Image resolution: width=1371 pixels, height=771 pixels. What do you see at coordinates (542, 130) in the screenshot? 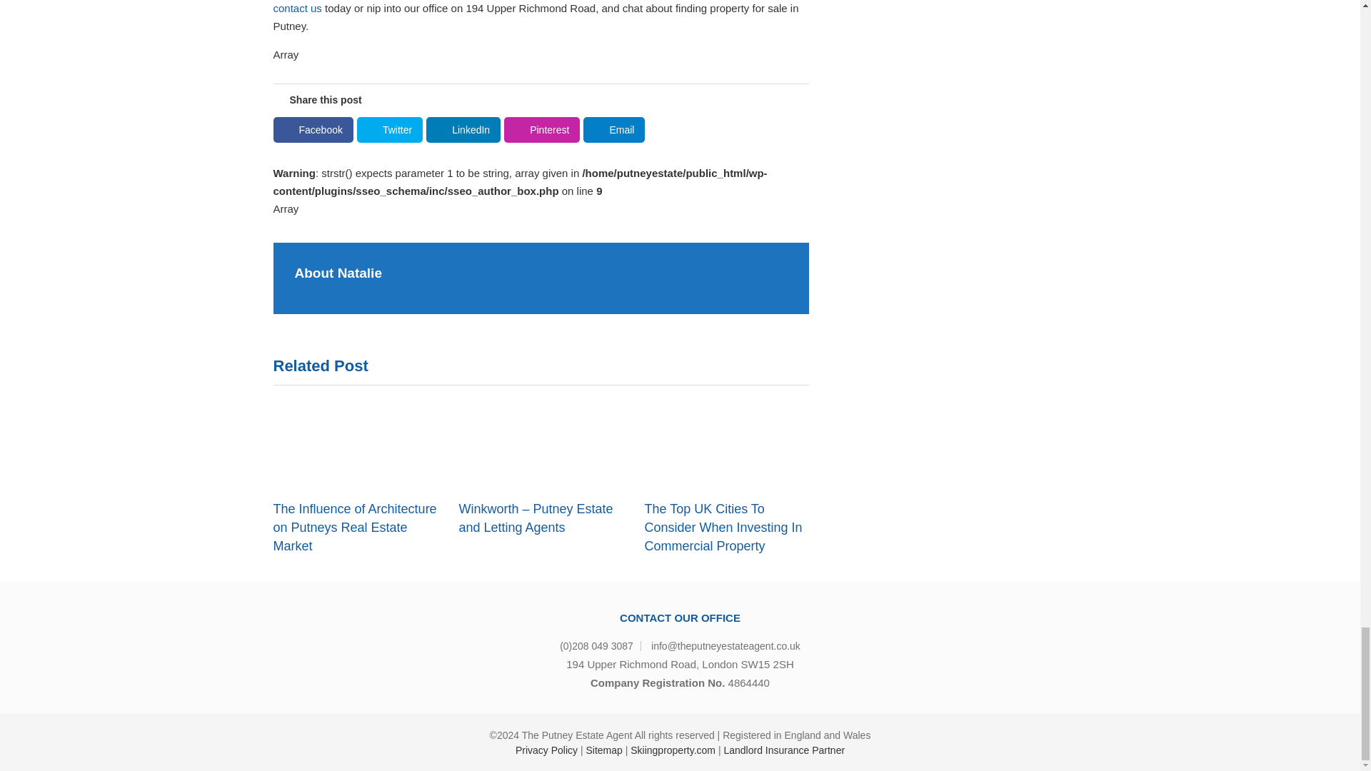
I see `Pinterest` at bounding box center [542, 130].